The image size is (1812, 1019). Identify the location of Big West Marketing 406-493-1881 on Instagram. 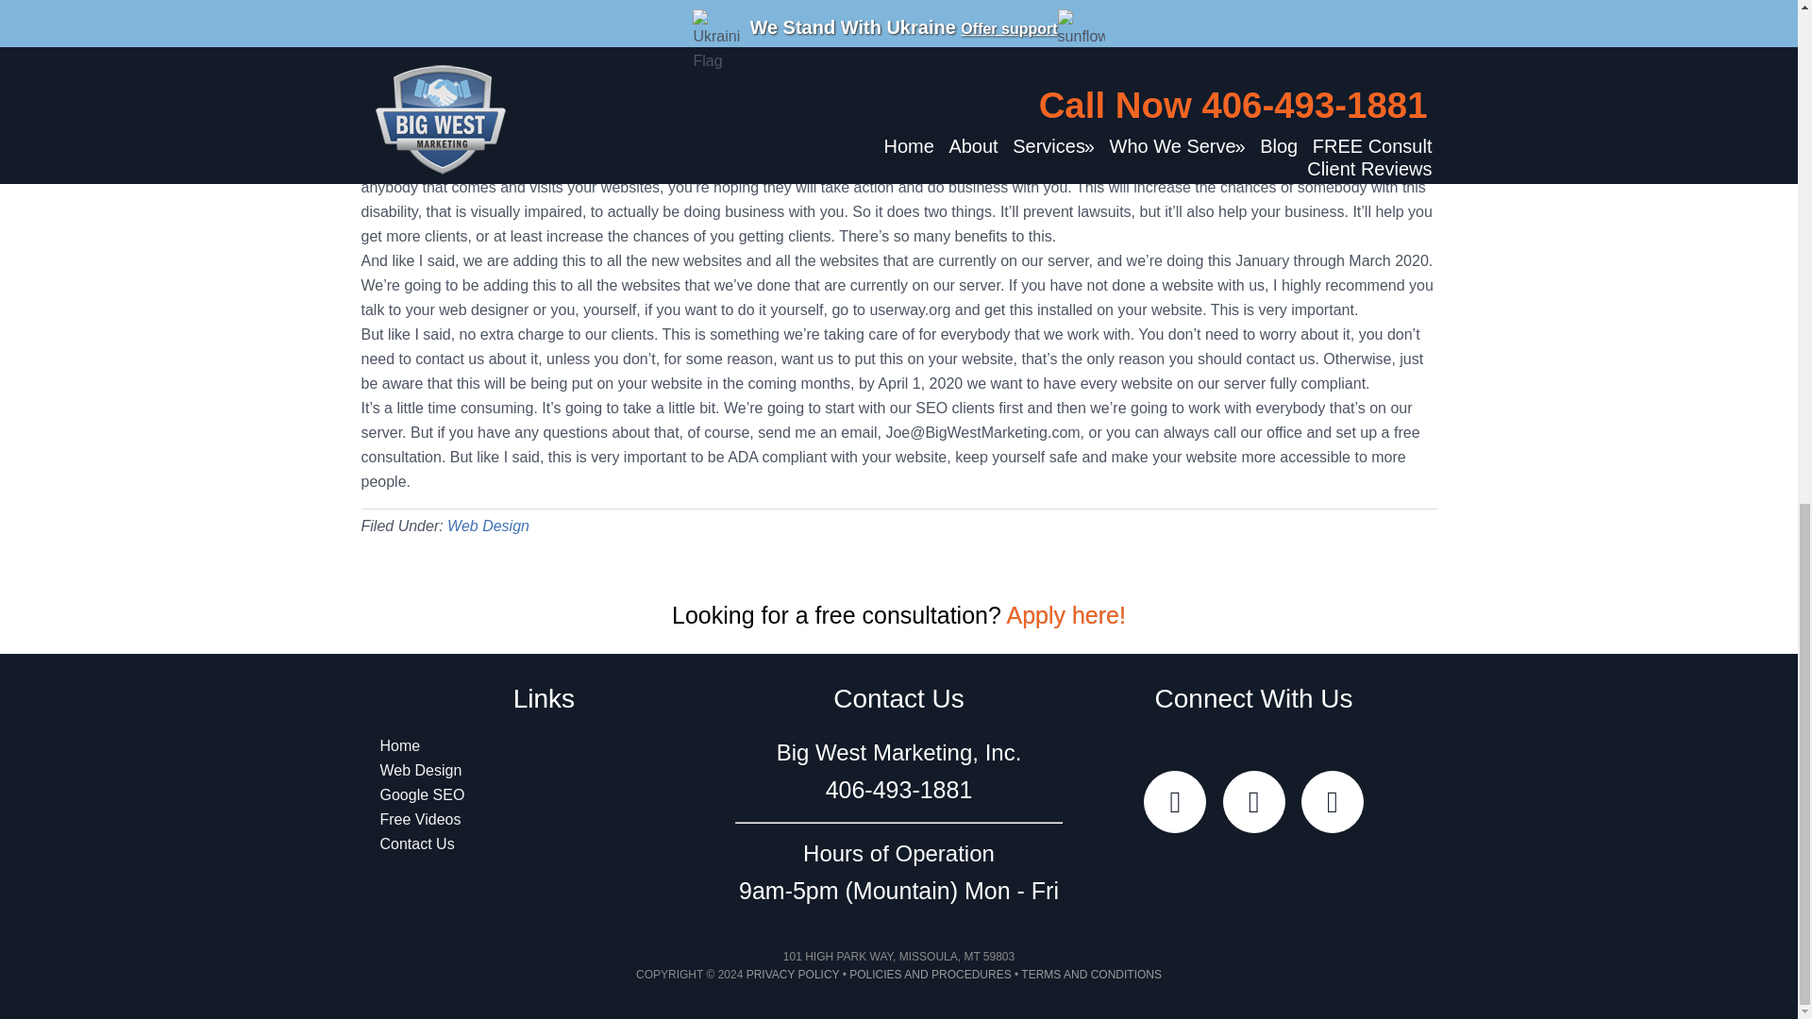
(1333, 802).